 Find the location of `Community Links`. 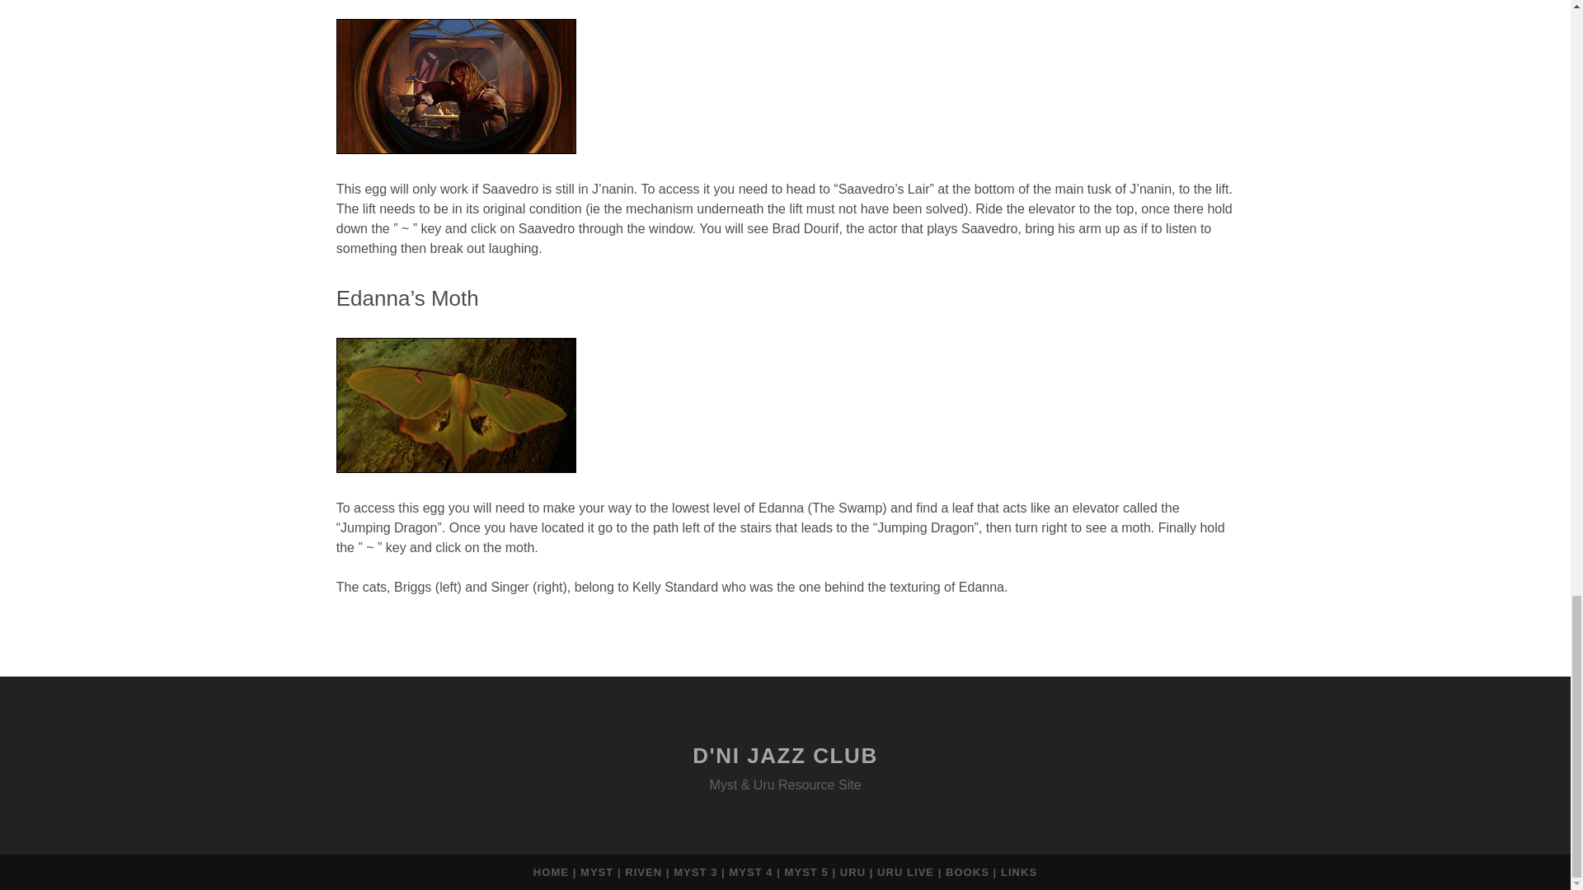

Community Links is located at coordinates (1018, 872).